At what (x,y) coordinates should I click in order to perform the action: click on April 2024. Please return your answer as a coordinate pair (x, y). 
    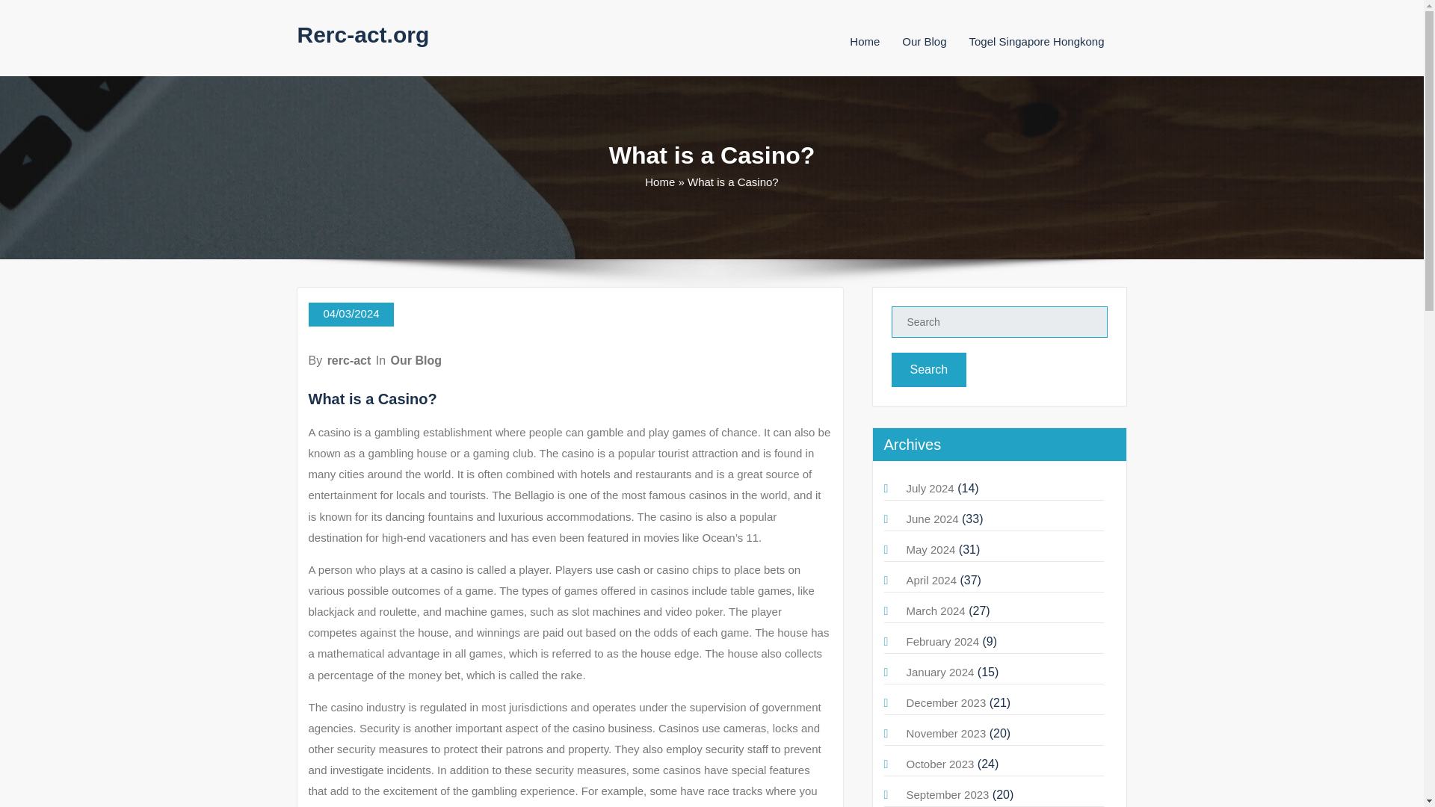
    Looking at the image, I should click on (931, 580).